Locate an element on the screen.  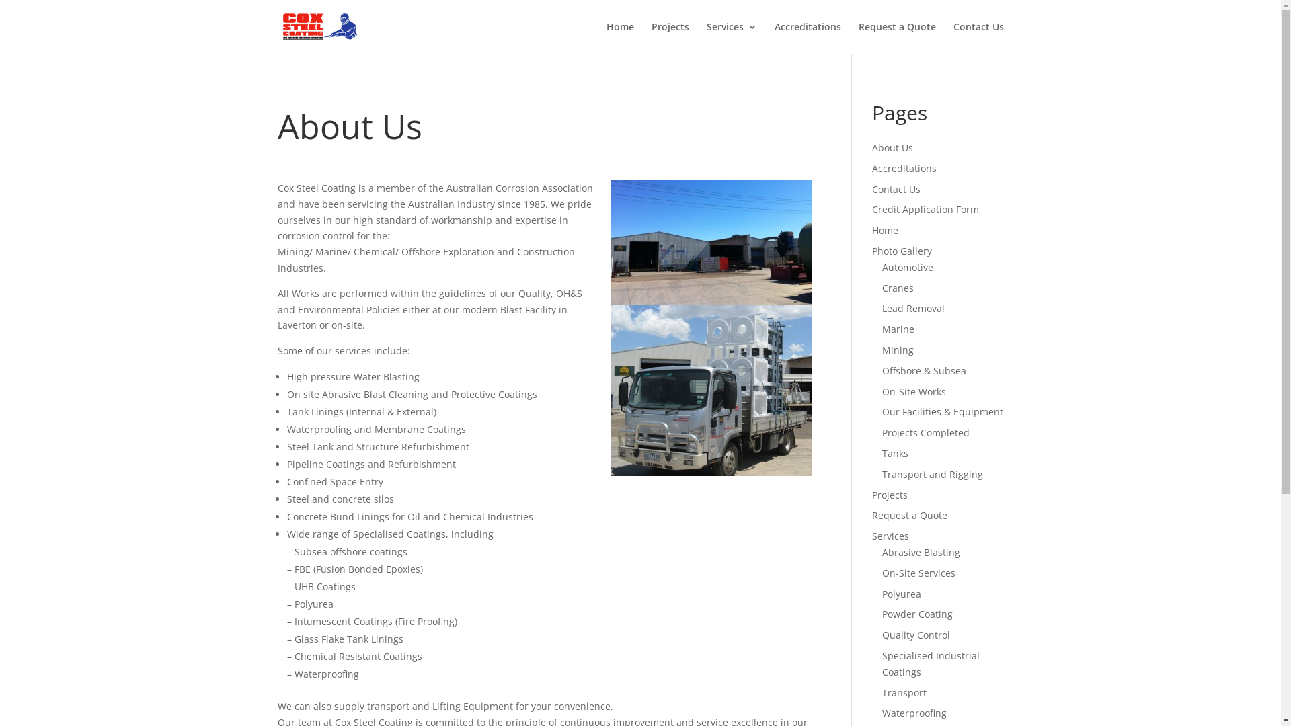
Our Facilities & Equipment is located at coordinates (943, 411).